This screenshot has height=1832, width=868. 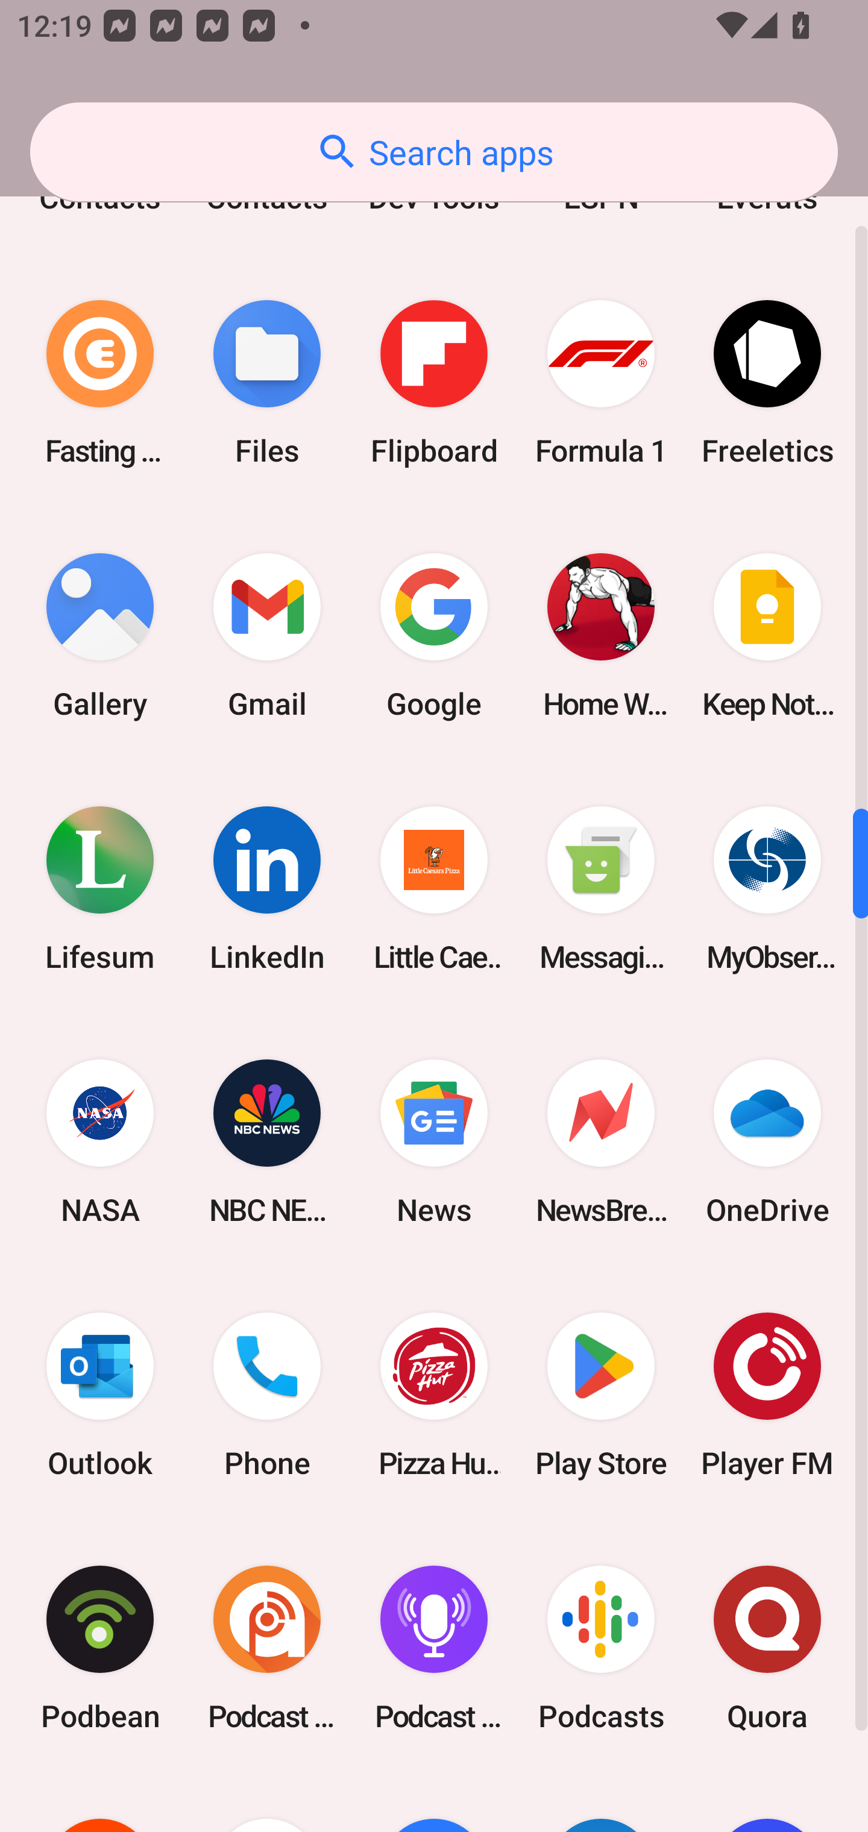 I want to click on Podcast Addict, so click(x=267, y=1649).